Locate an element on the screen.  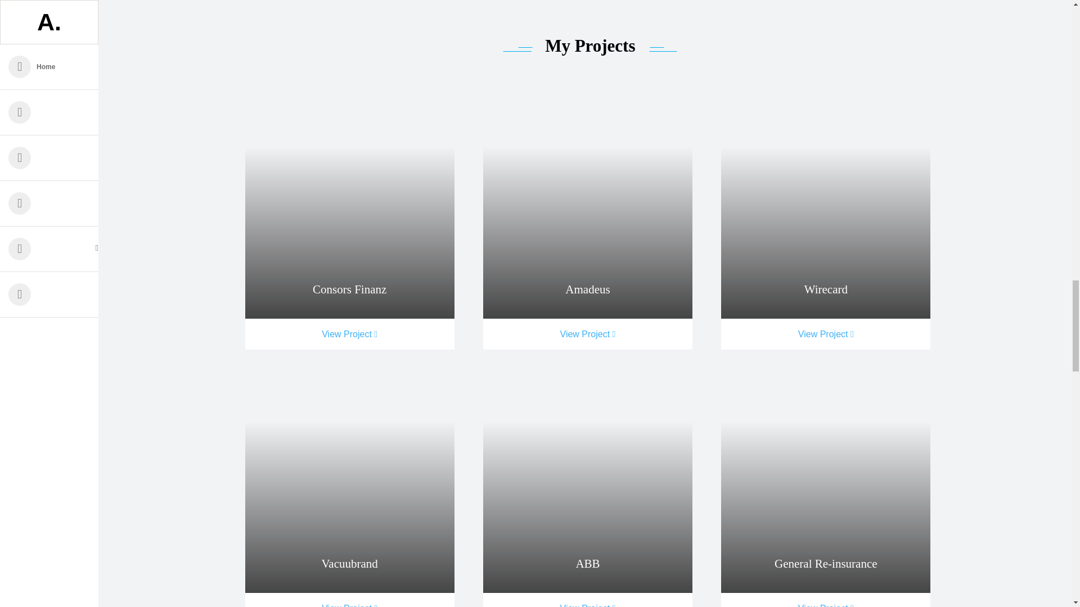
View Project is located at coordinates (826, 600).